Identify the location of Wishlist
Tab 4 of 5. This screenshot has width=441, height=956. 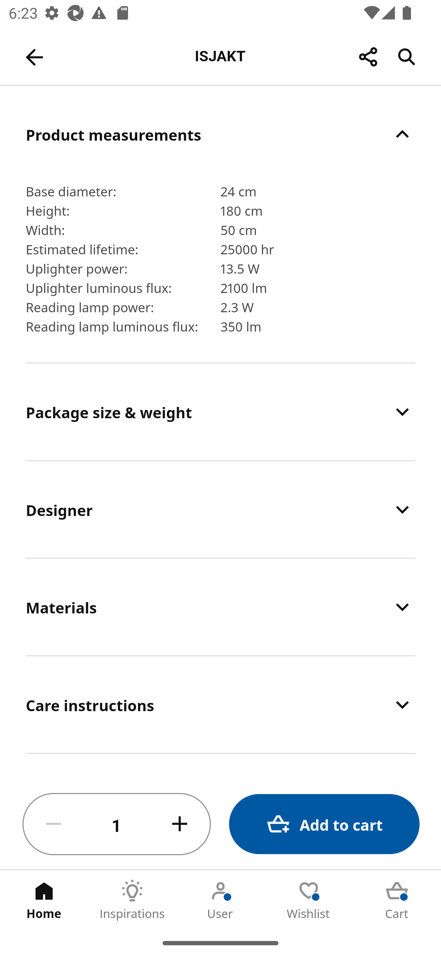
(309, 900).